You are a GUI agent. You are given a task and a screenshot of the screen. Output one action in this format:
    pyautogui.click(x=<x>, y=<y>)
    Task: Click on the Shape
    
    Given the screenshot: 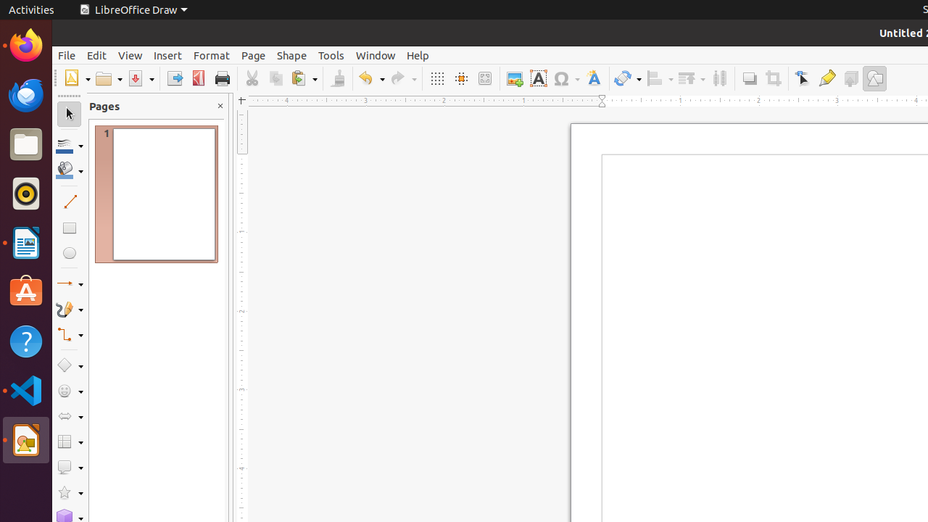 What is the action you would take?
    pyautogui.click(x=291, y=55)
    